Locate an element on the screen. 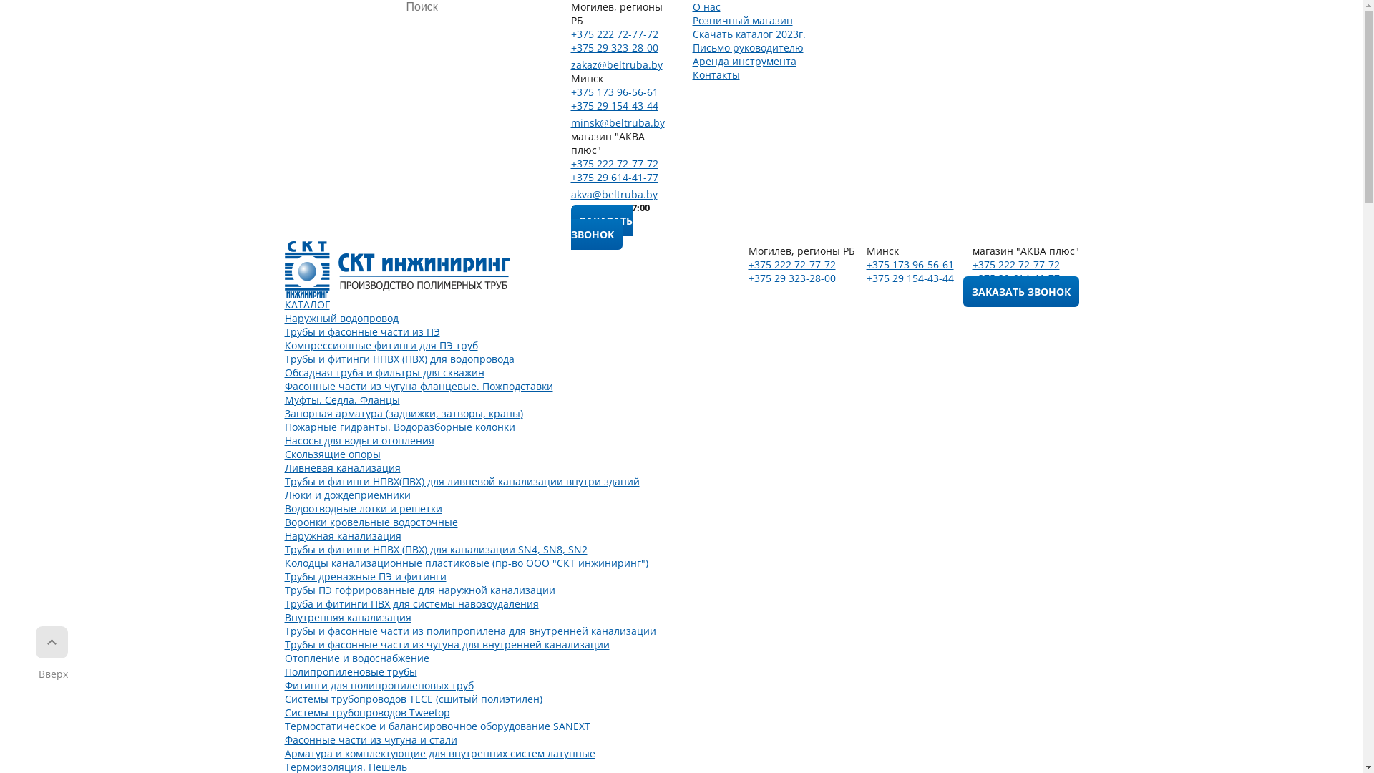  +375 173 96-56-61 is located at coordinates (615, 92).